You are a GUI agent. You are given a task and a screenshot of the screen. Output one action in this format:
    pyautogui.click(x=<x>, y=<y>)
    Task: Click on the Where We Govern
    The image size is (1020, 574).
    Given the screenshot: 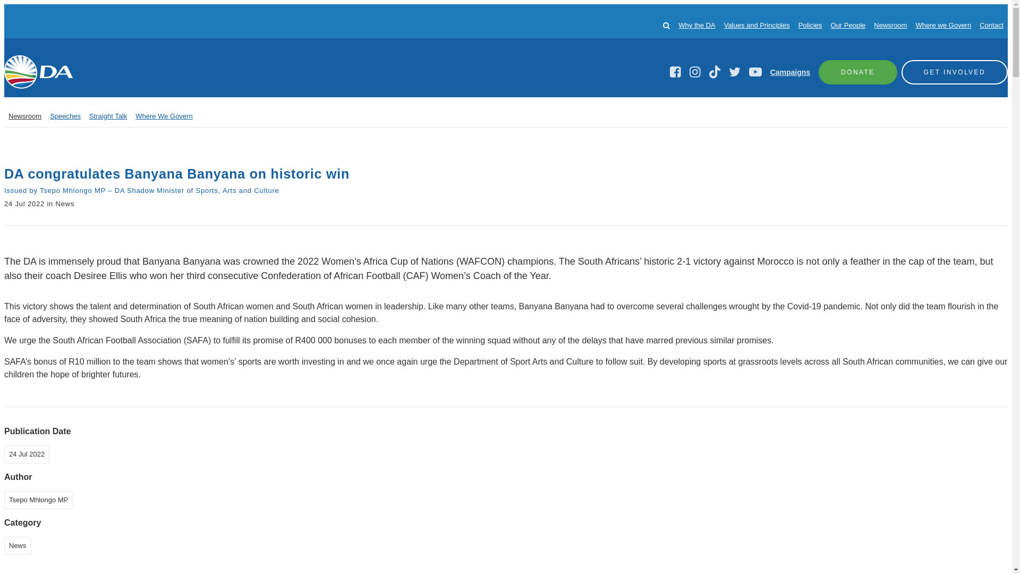 What is the action you would take?
    pyautogui.click(x=164, y=116)
    